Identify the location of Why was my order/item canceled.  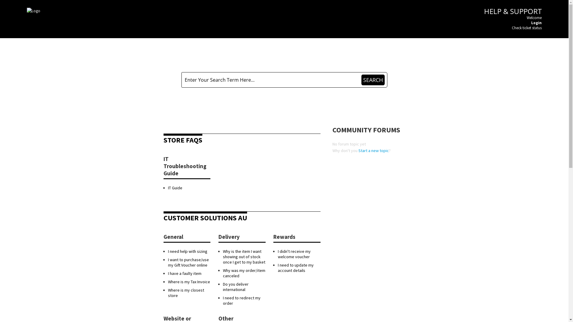
(244, 273).